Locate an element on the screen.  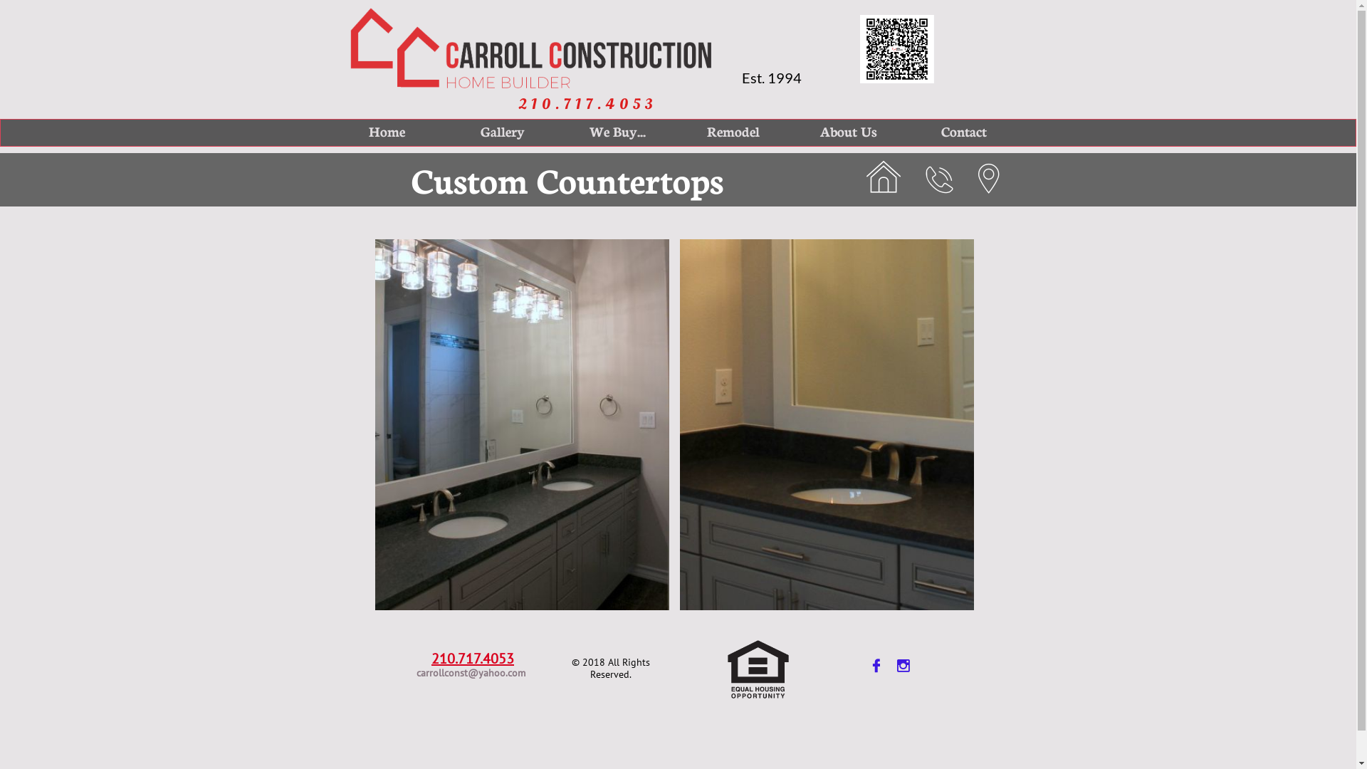
210.717.4053 is located at coordinates (588, 104).